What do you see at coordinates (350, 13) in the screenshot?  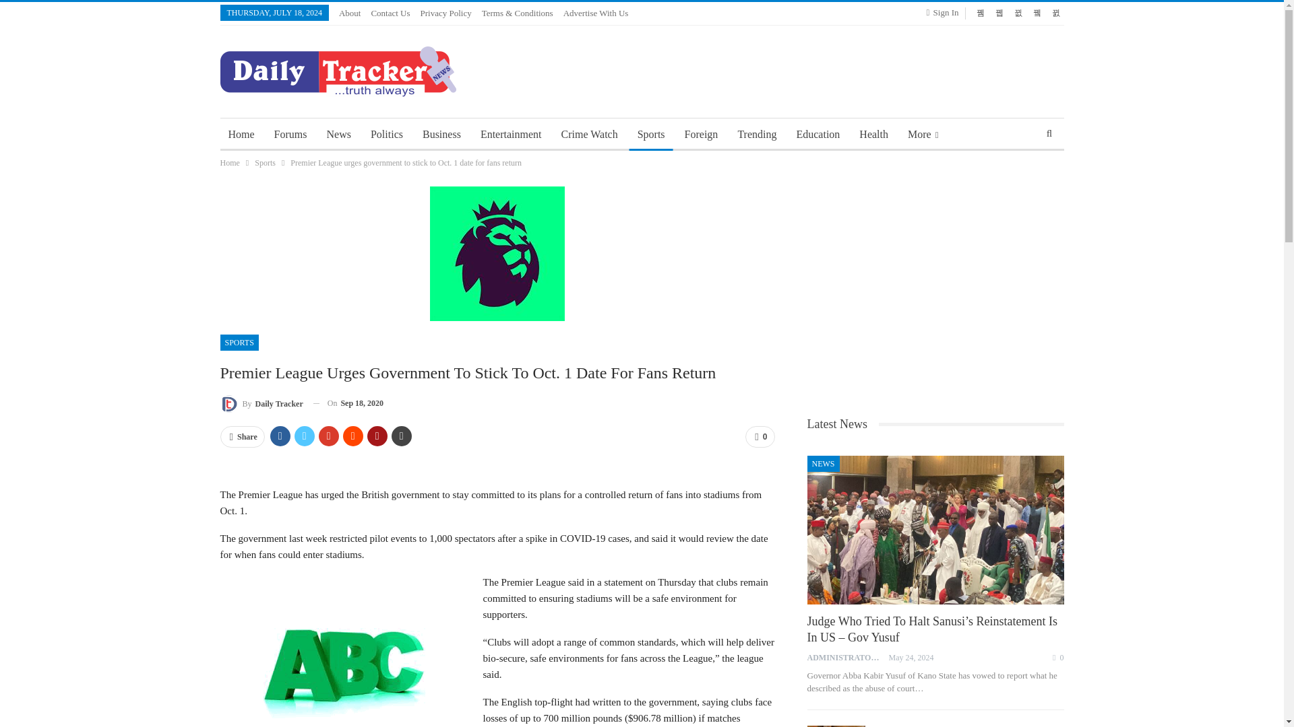 I see `About` at bounding box center [350, 13].